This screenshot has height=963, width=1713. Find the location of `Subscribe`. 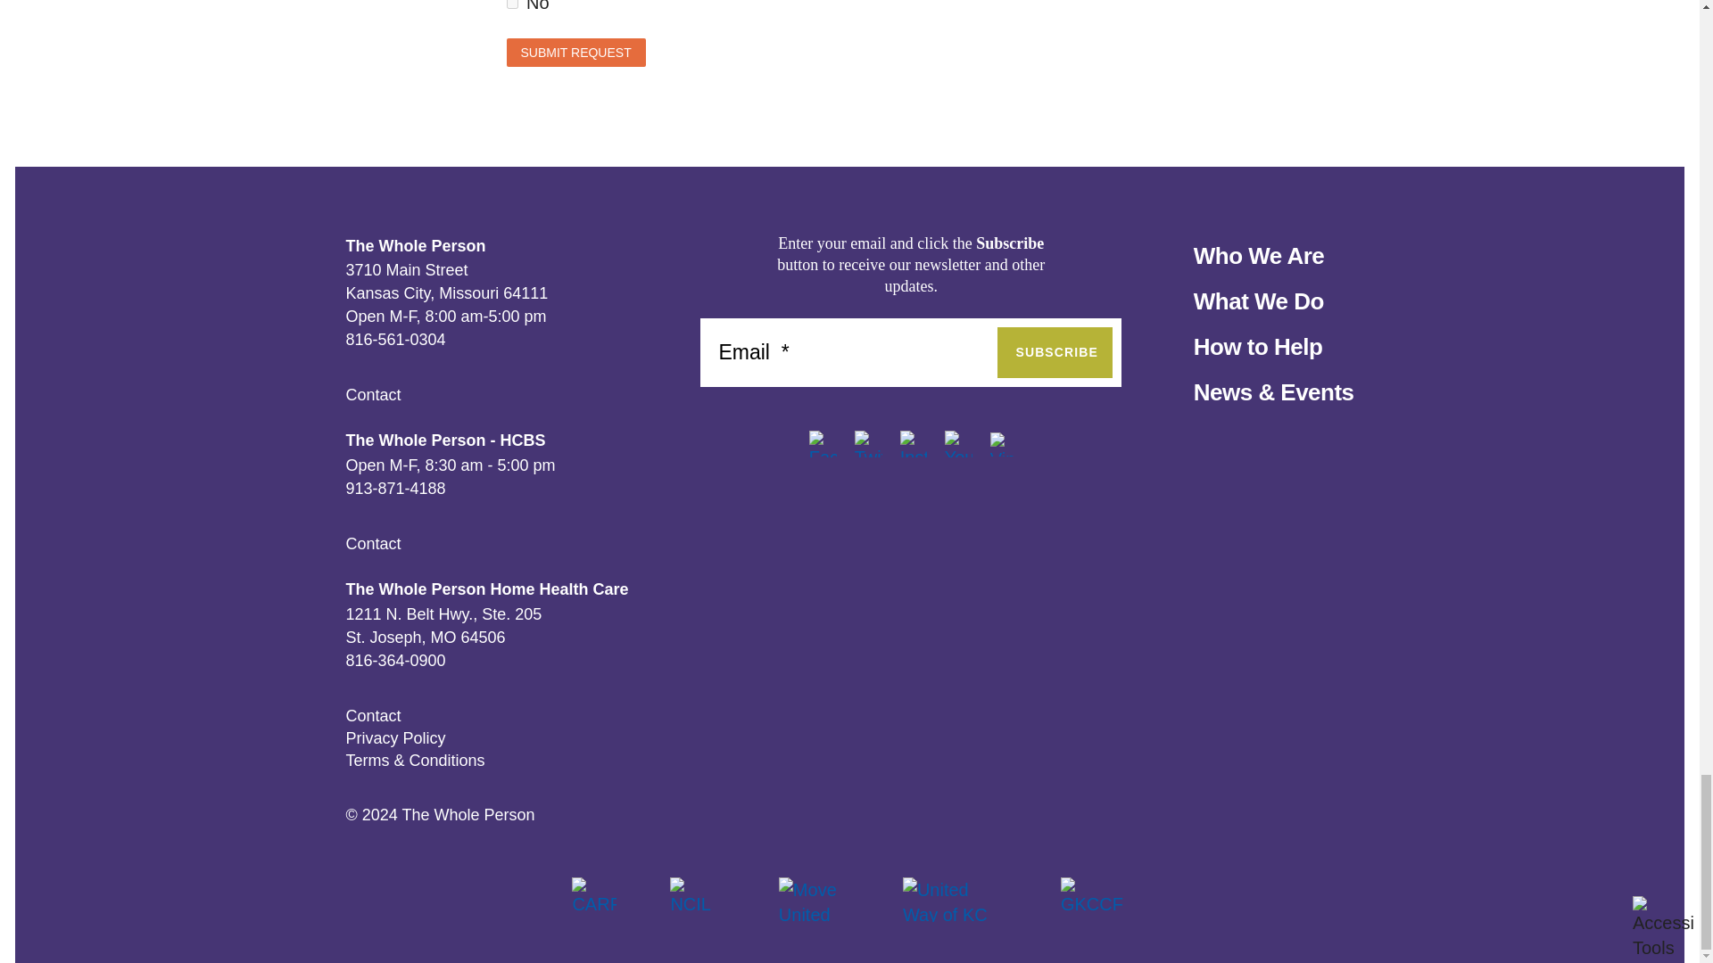

Subscribe is located at coordinates (1055, 353).